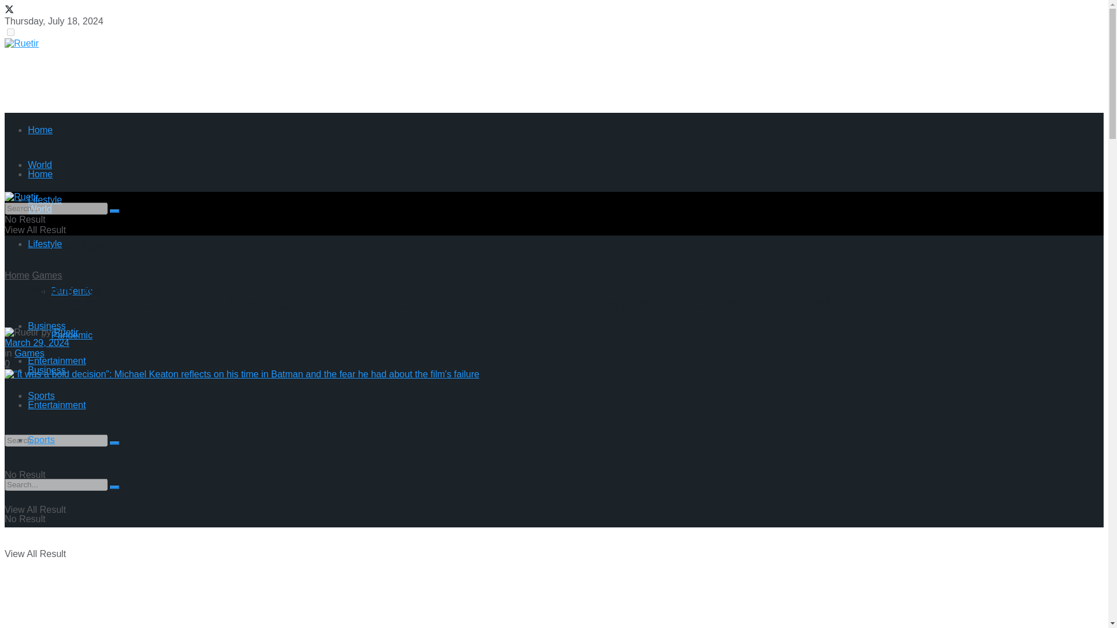  What do you see at coordinates (72, 335) in the screenshot?
I see `Pandemic` at bounding box center [72, 335].